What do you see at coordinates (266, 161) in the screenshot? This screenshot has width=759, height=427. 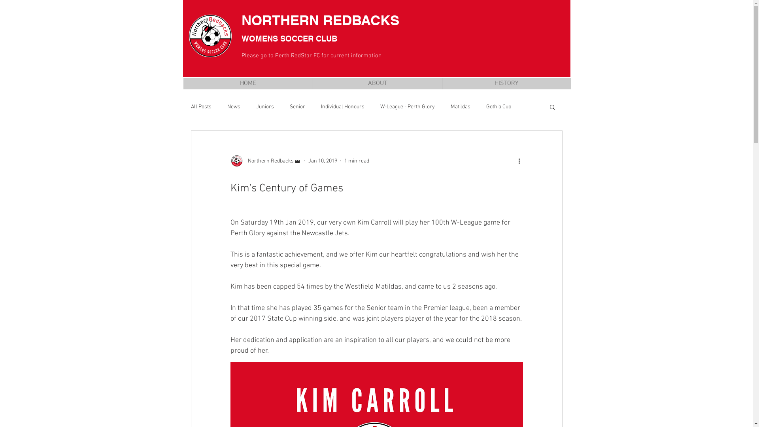 I see `Northern Redbacks` at bounding box center [266, 161].